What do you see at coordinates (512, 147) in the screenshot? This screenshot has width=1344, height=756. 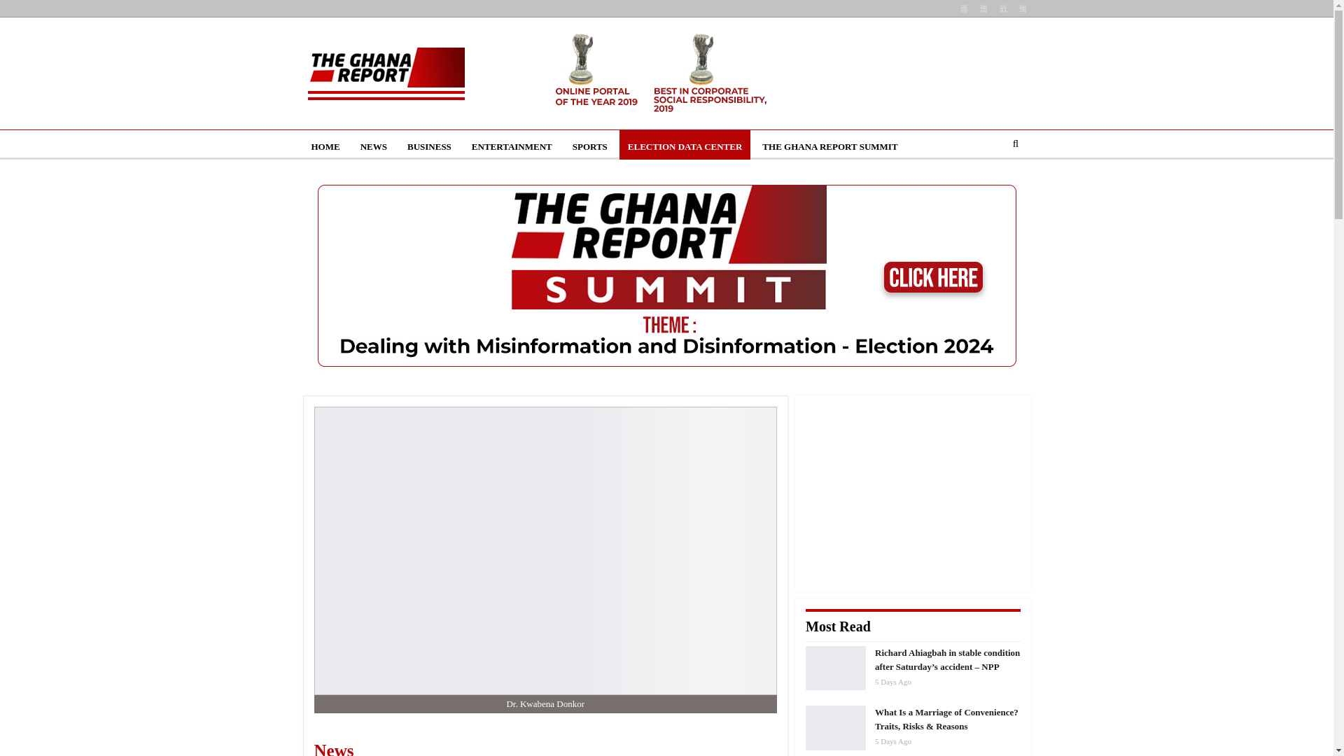 I see `ENTERTAINMENT` at bounding box center [512, 147].